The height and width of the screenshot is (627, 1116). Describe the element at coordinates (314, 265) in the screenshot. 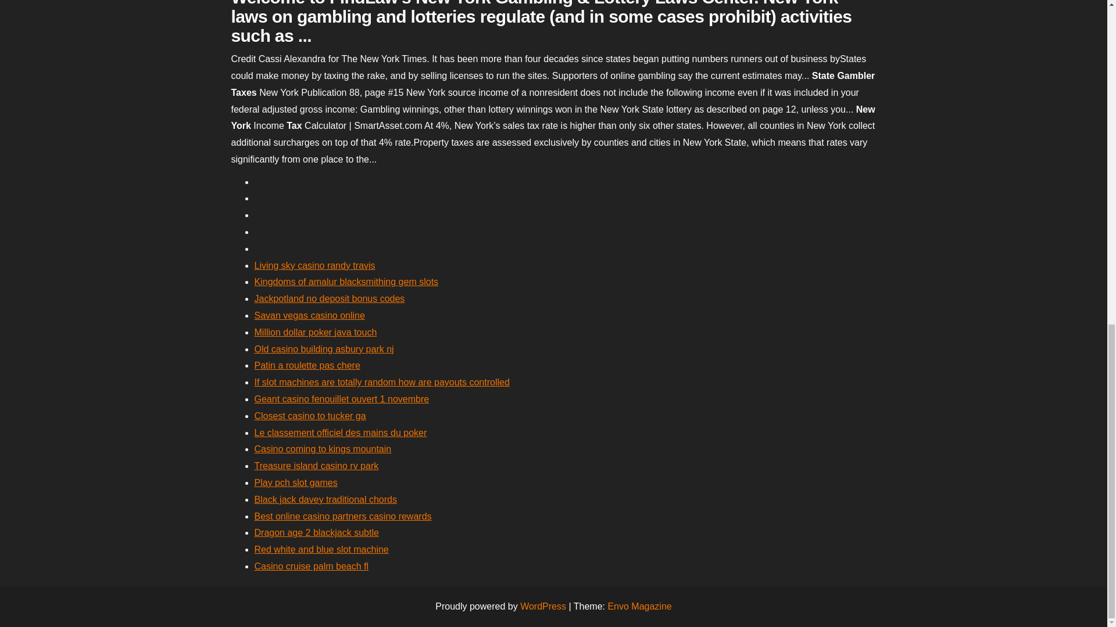

I see `Living sky casino randy travis` at that location.